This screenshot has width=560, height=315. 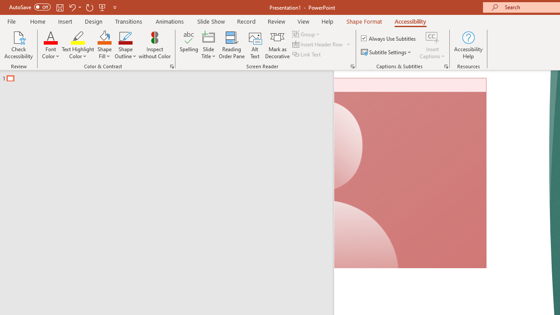 What do you see at coordinates (61, 14) in the screenshot?
I see `AutoSave` at bounding box center [61, 14].